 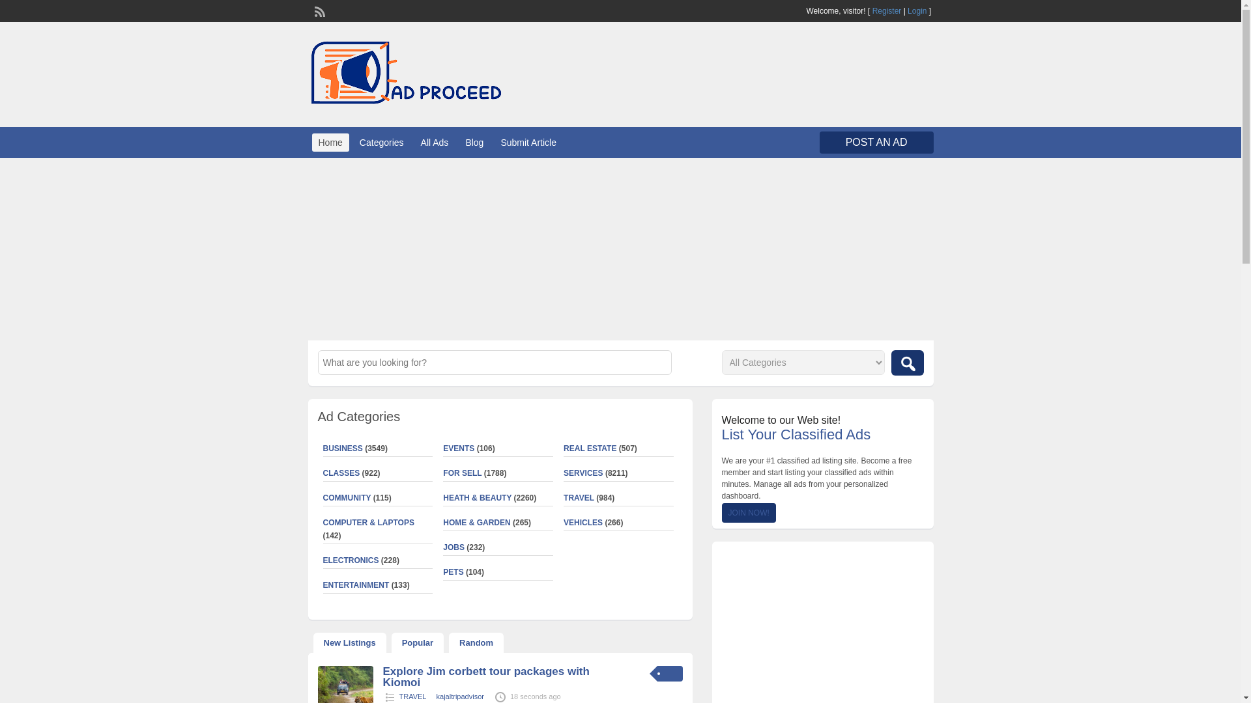 What do you see at coordinates (343, 448) in the screenshot?
I see `BUSINESS` at bounding box center [343, 448].